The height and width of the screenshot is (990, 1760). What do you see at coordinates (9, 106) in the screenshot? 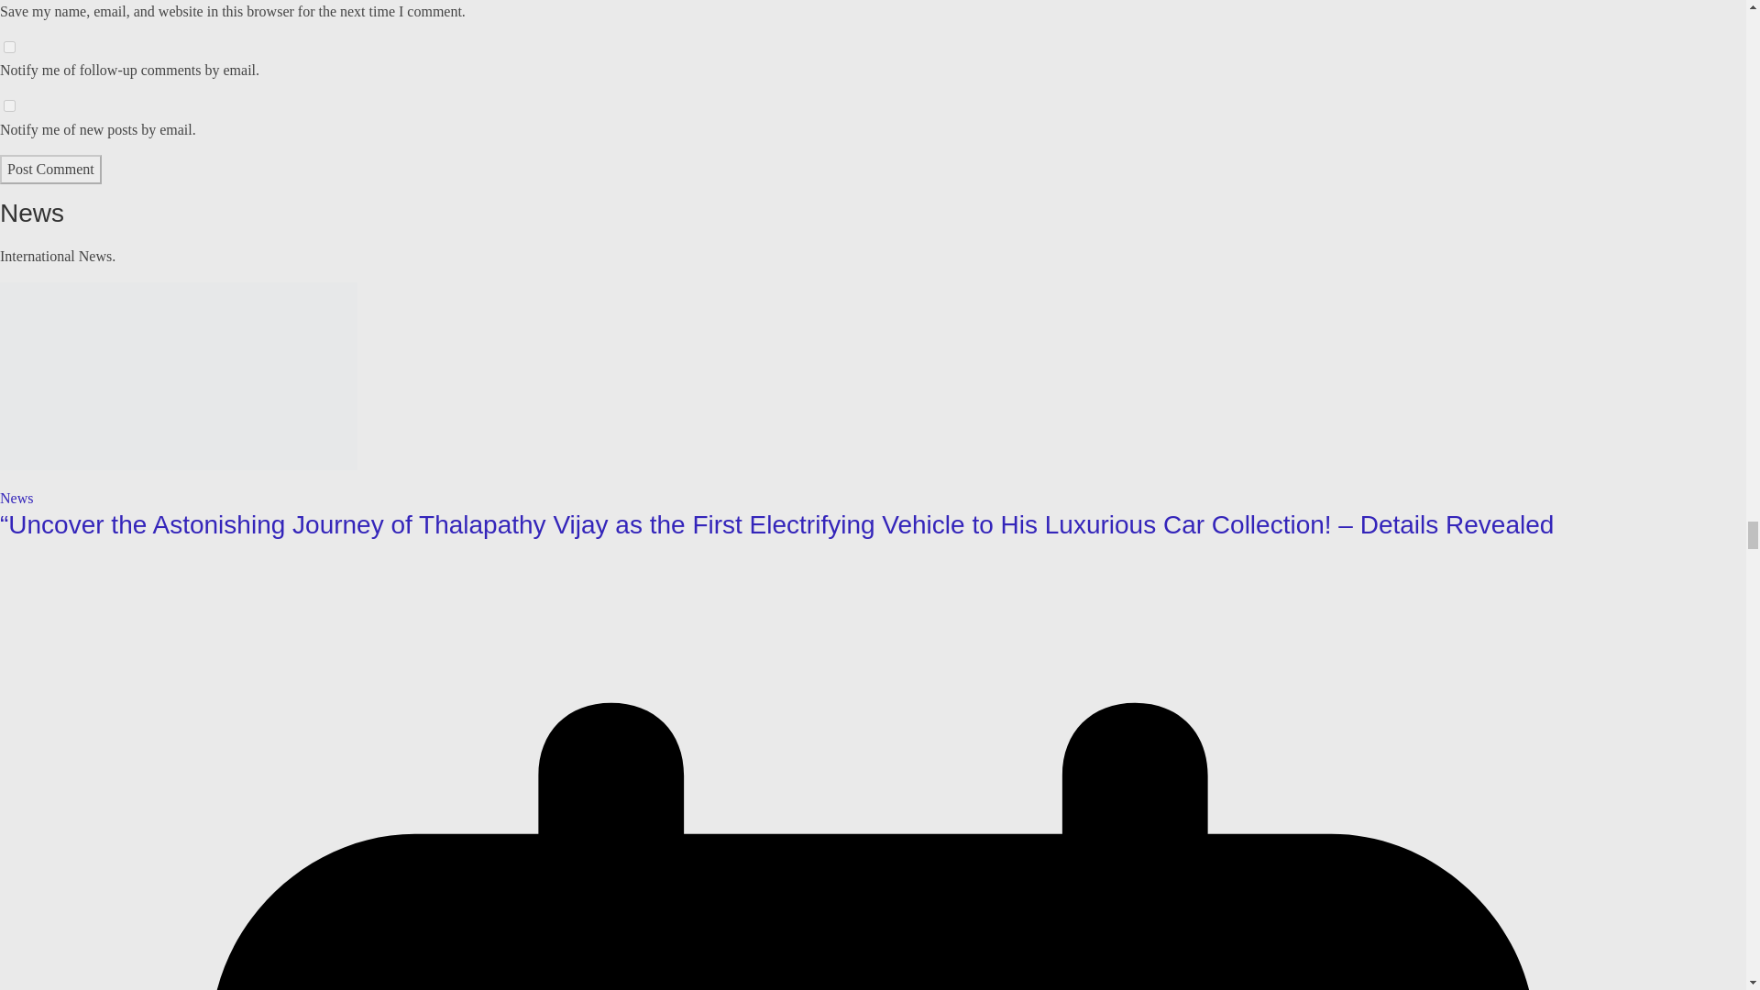
I see `subscribe` at bounding box center [9, 106].